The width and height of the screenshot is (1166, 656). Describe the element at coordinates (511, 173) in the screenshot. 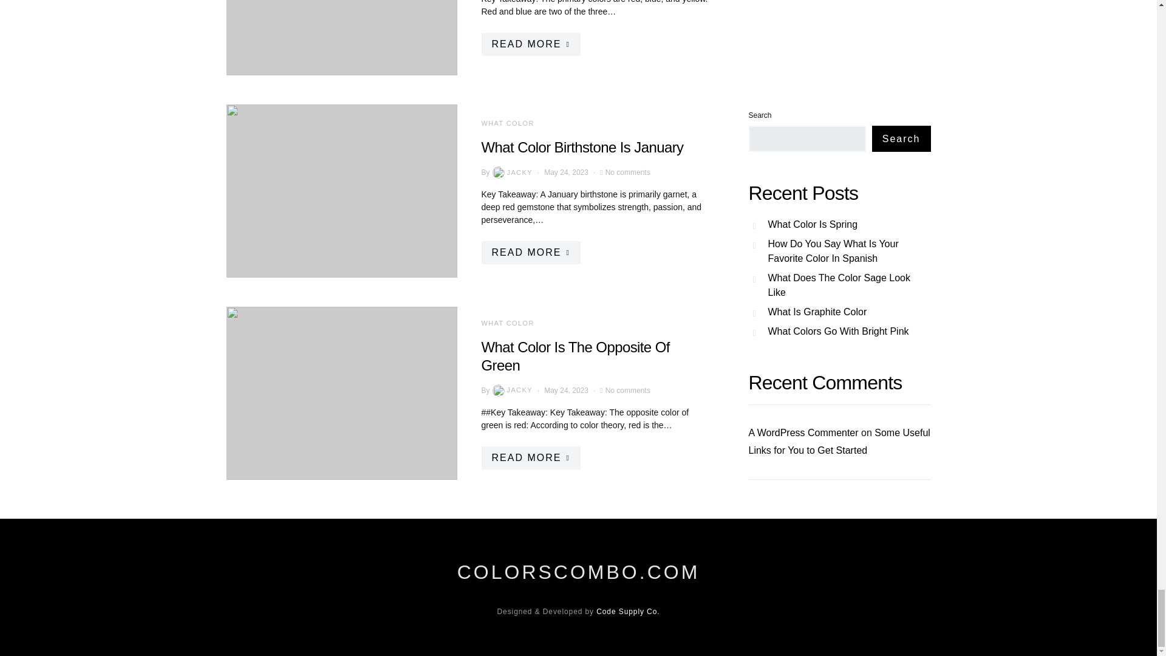

I see `View all posts by Jacky` at that location.